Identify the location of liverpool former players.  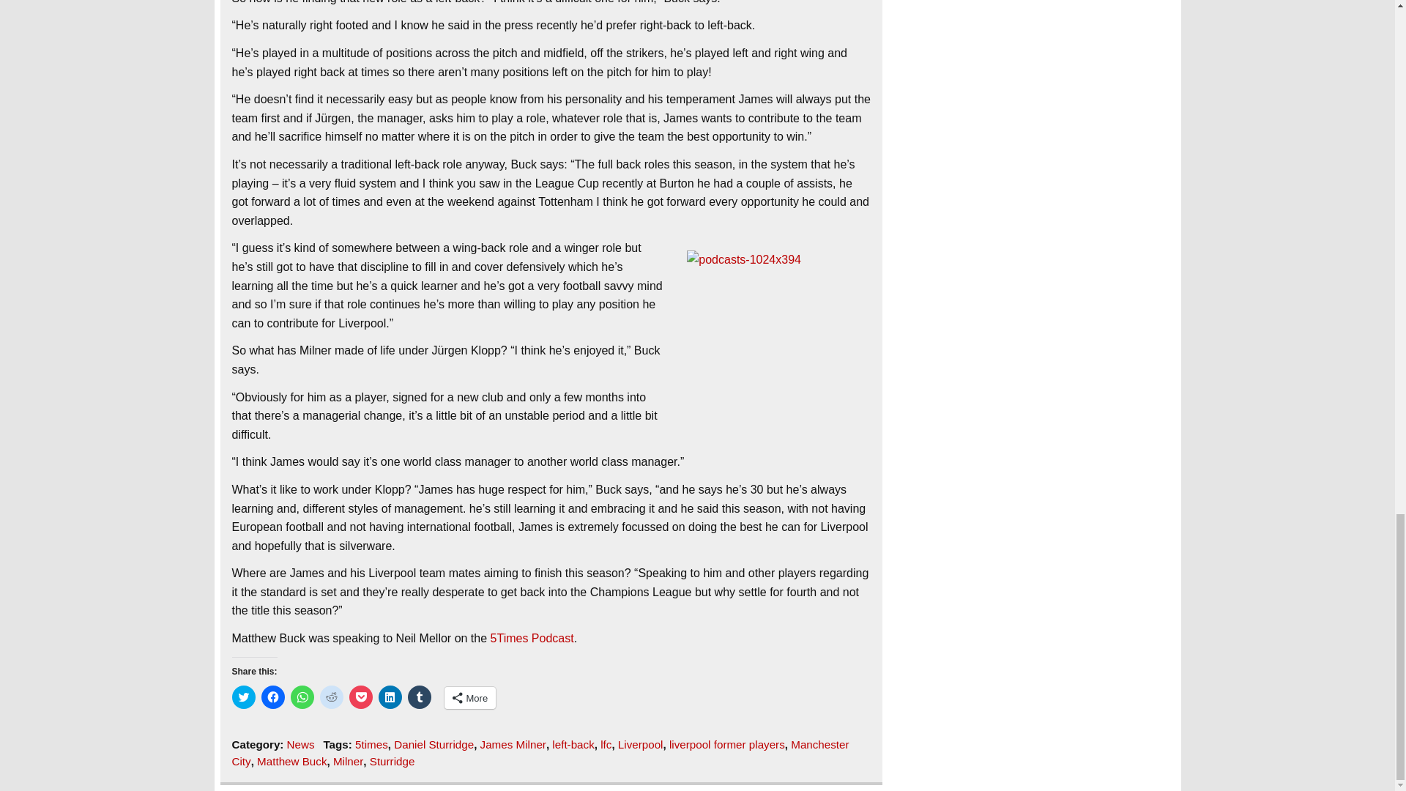
(726, 744).